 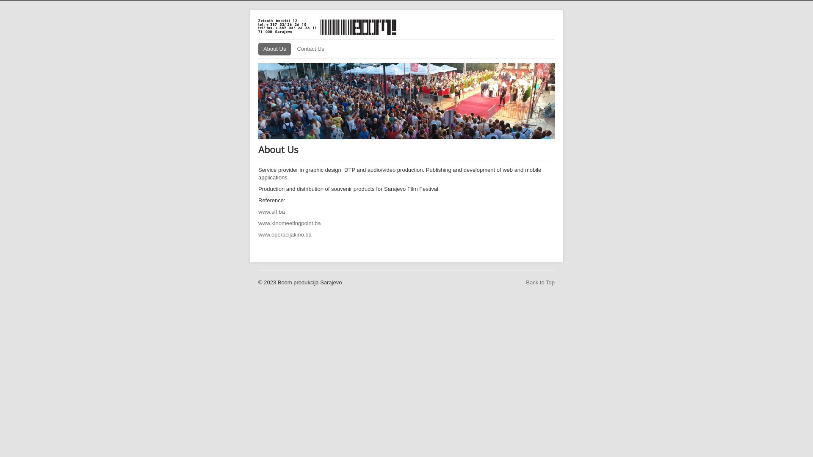 What do you see at coordinates (540, 283) in the screenshot?
I see `Back to Top` at bounding box center [540, 283].